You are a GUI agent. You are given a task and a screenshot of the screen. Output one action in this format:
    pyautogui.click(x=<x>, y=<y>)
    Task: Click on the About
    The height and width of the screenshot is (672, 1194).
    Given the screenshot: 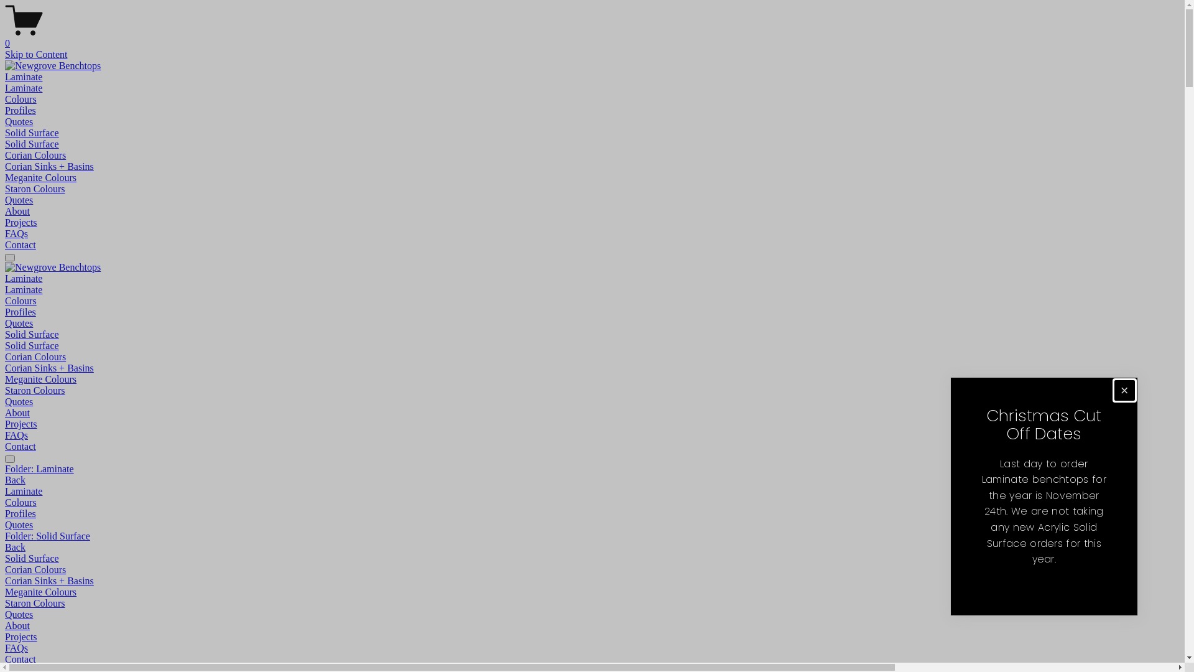 What is the action you would take?
    pyautogui.click(x=17, y=413)
    